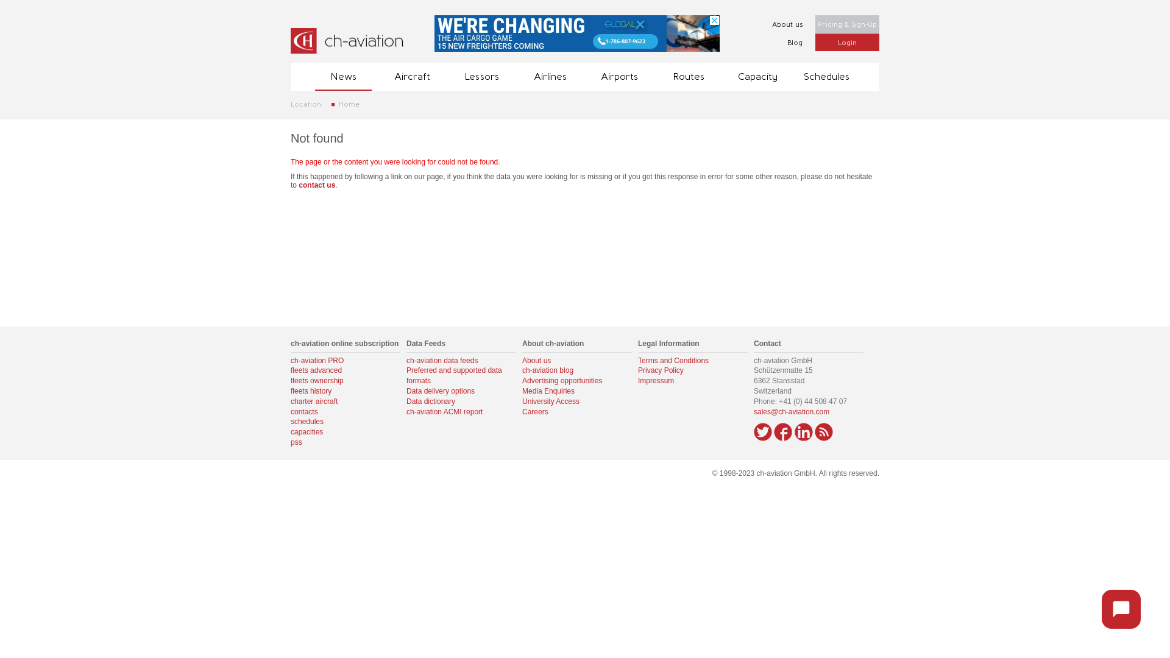  What do you see at coordinates (656, 381) in the screenshot?
I see `Impressum` at bounding box center [656, 381].